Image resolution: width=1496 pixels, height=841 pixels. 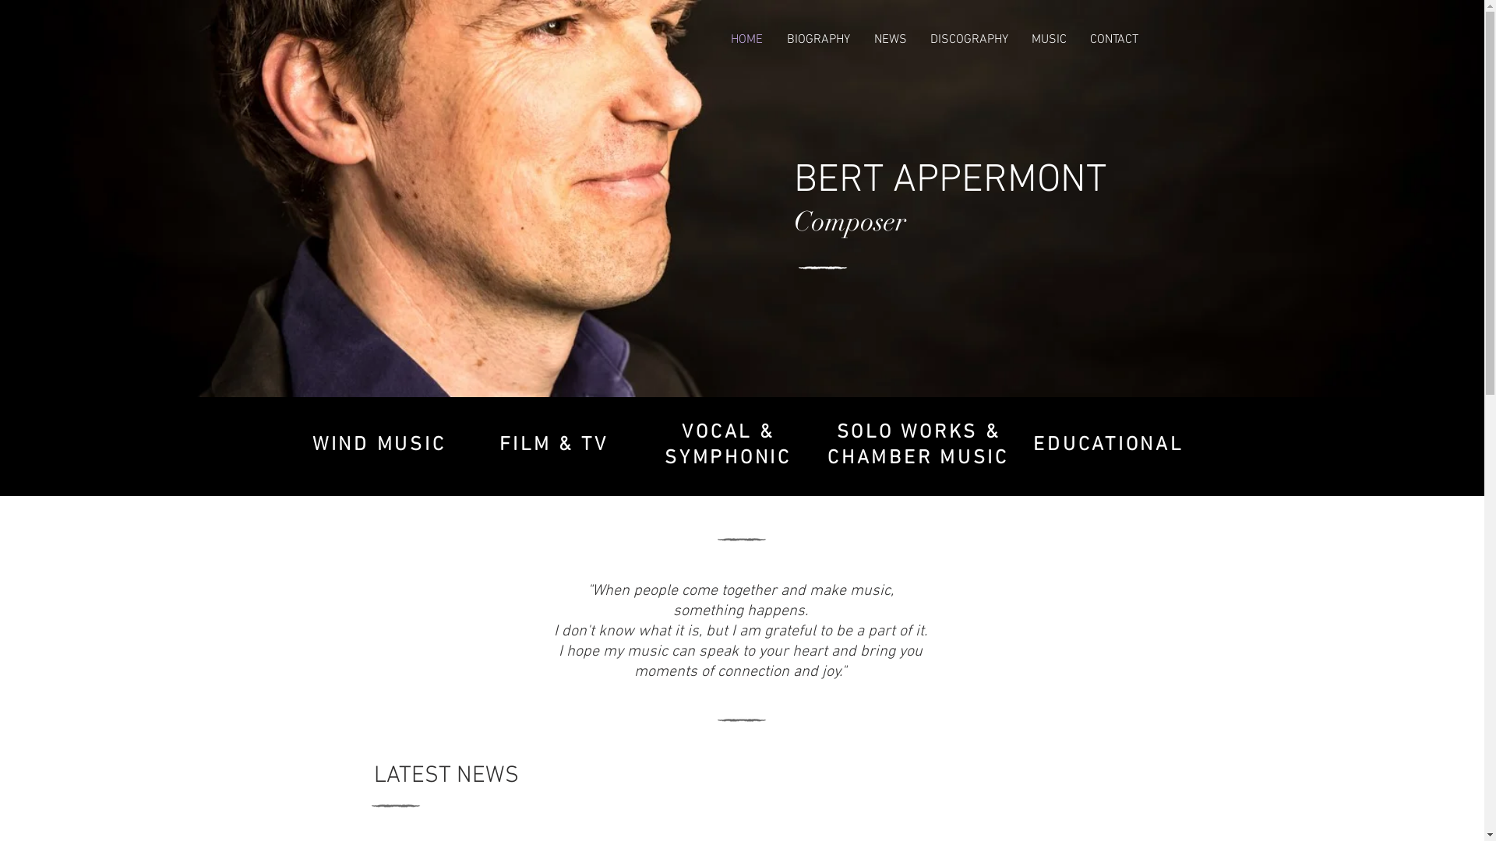 I want to click on CONTACT, so click(x=1114, y=40).